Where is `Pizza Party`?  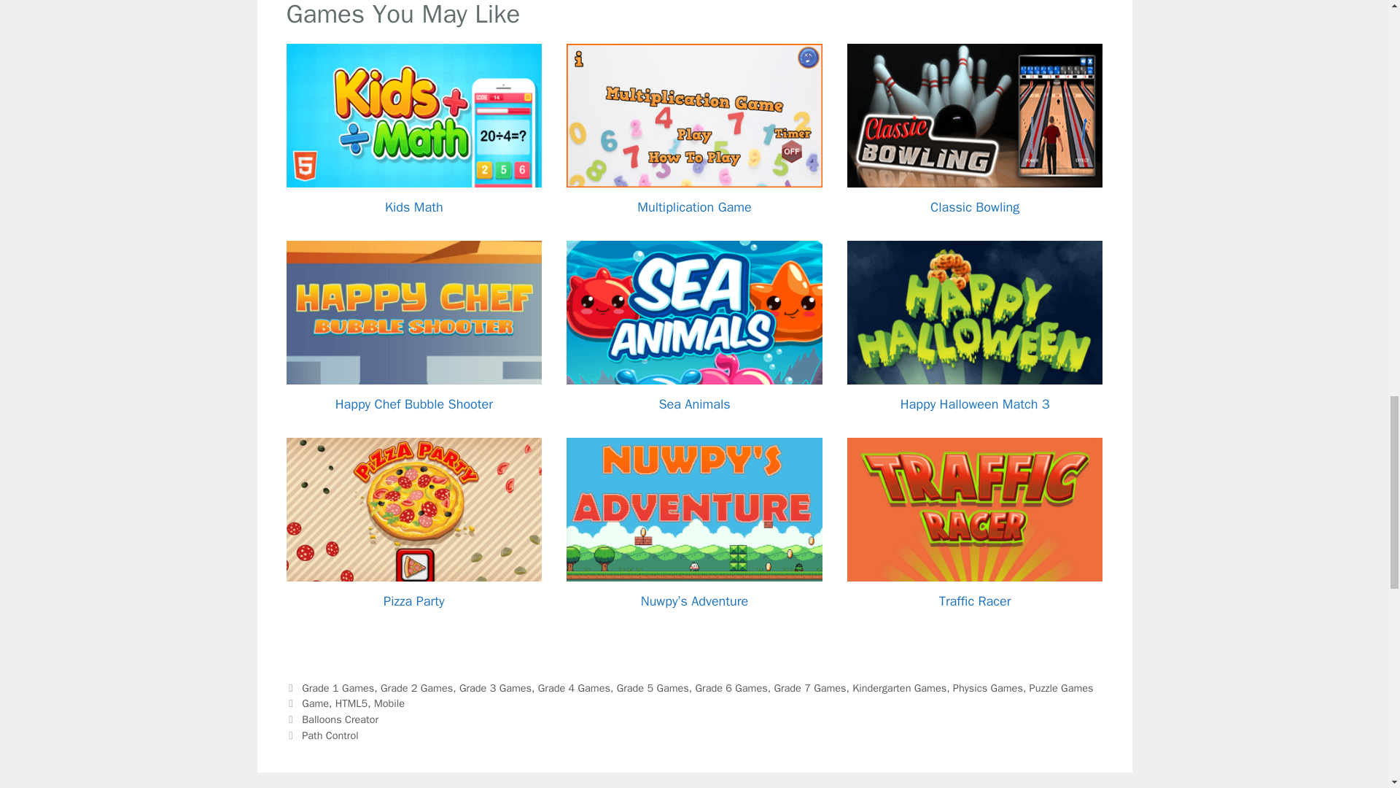
Pizza Party is located at coordinates (413, 601).